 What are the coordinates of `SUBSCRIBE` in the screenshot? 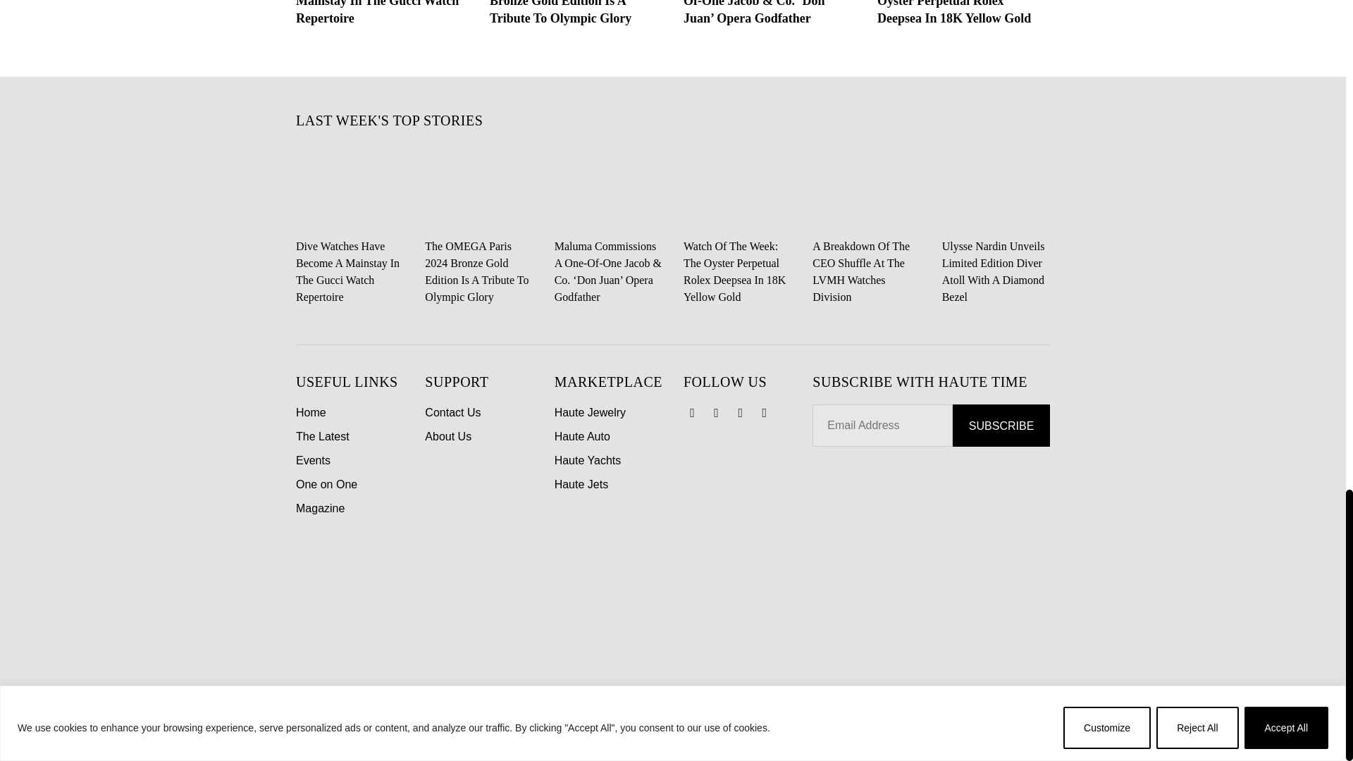 It's located at (1001, 425).